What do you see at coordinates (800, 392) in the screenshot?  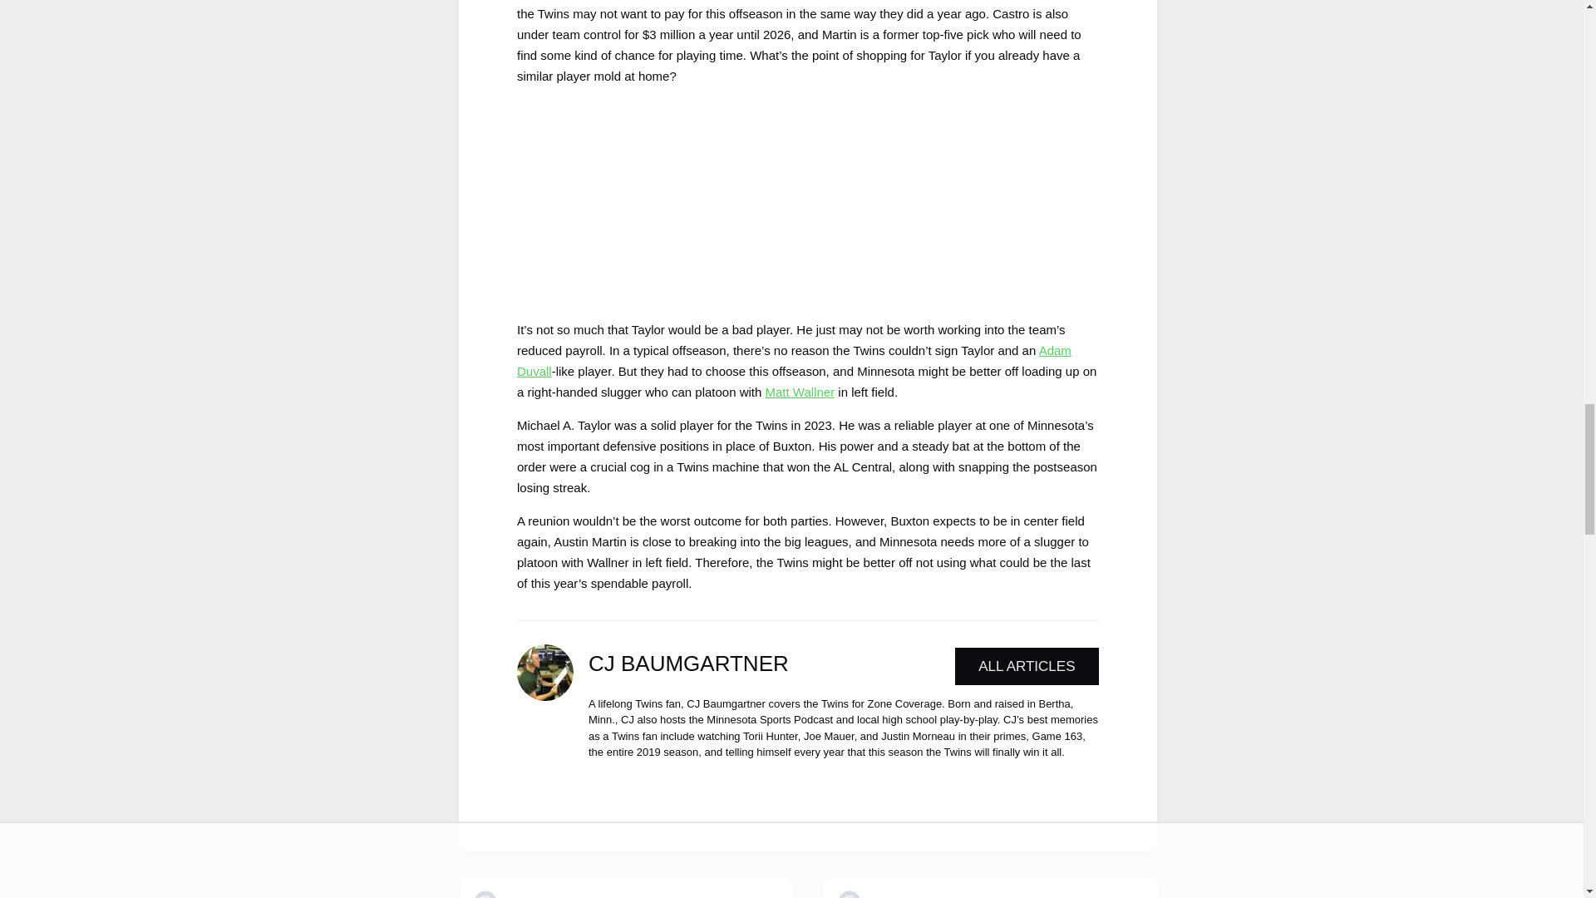 I see `Matt Wallner` at bounding box center [800, 392].